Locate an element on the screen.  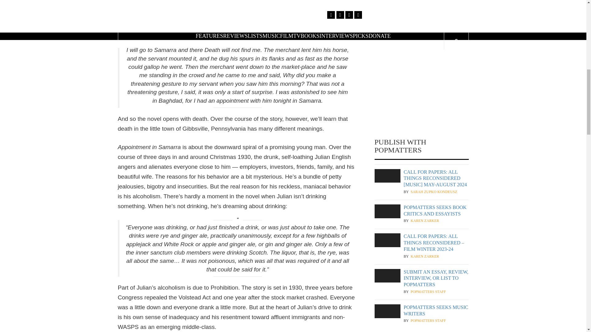
Sarah Zupko Kondeusz is located at coordinates (434, 192).